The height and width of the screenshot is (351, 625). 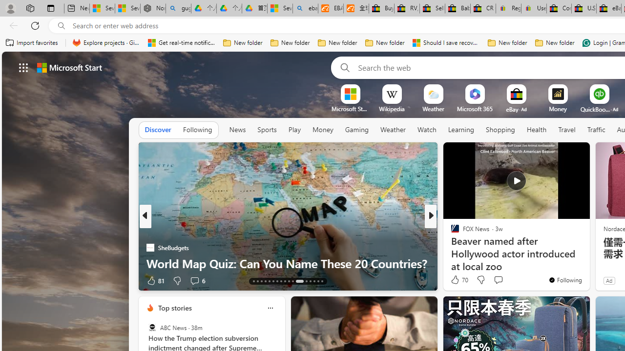 I want to click on Learning, so click(x=461, y=130).